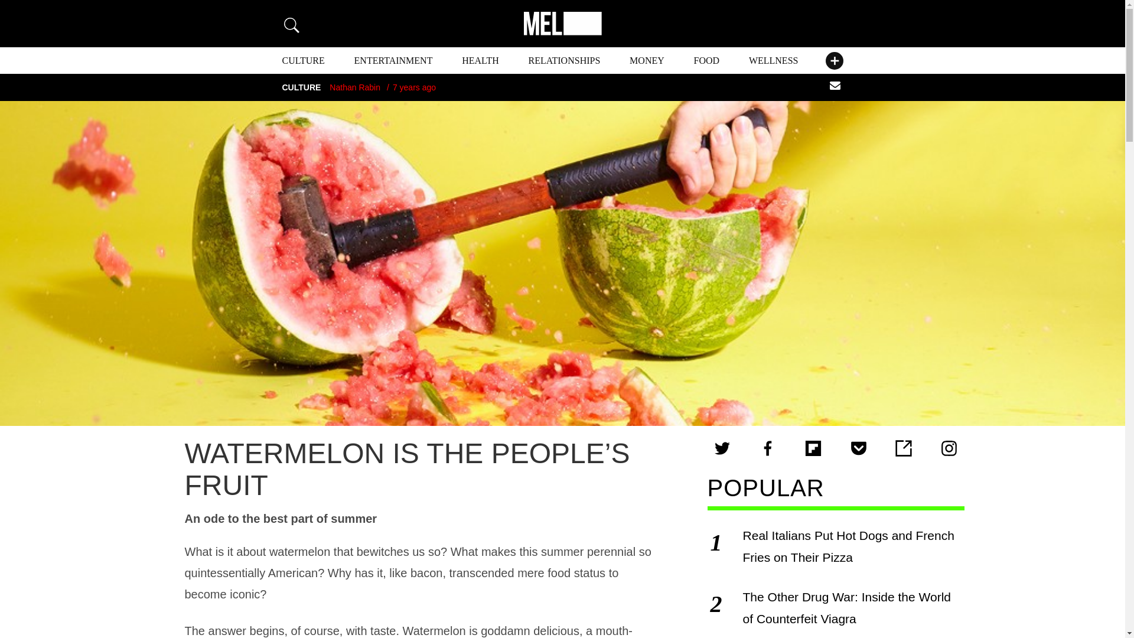 Image resolution: width=1134 pixels, height=638 pixels. I want to click on HEALTH, so click(480, 60).